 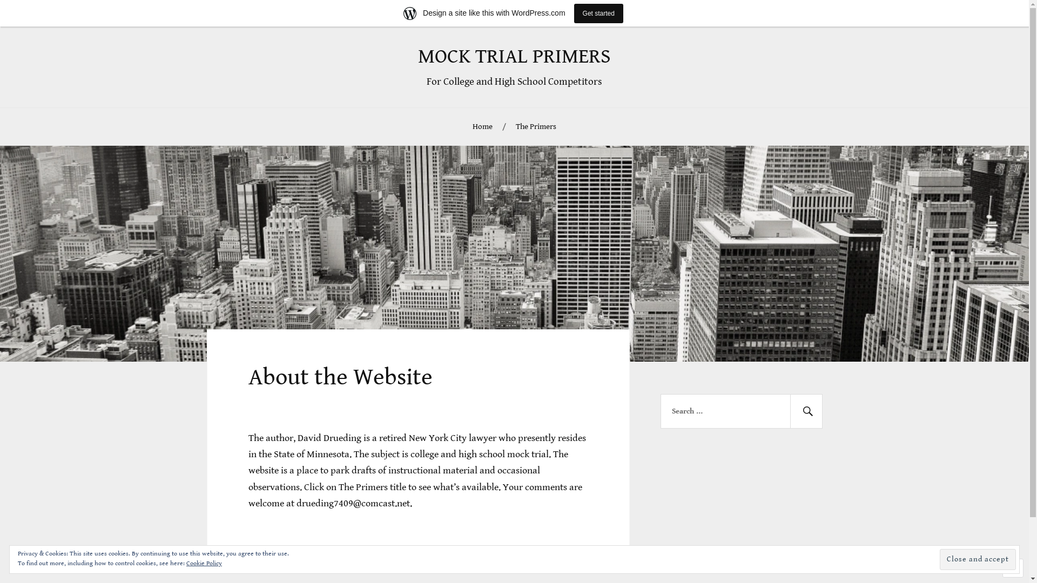 What do you see at coordinates (514, 57) in the screenshot?
I see `MOCK TRIAL PRIMERS` at bounding box center [514, 57].